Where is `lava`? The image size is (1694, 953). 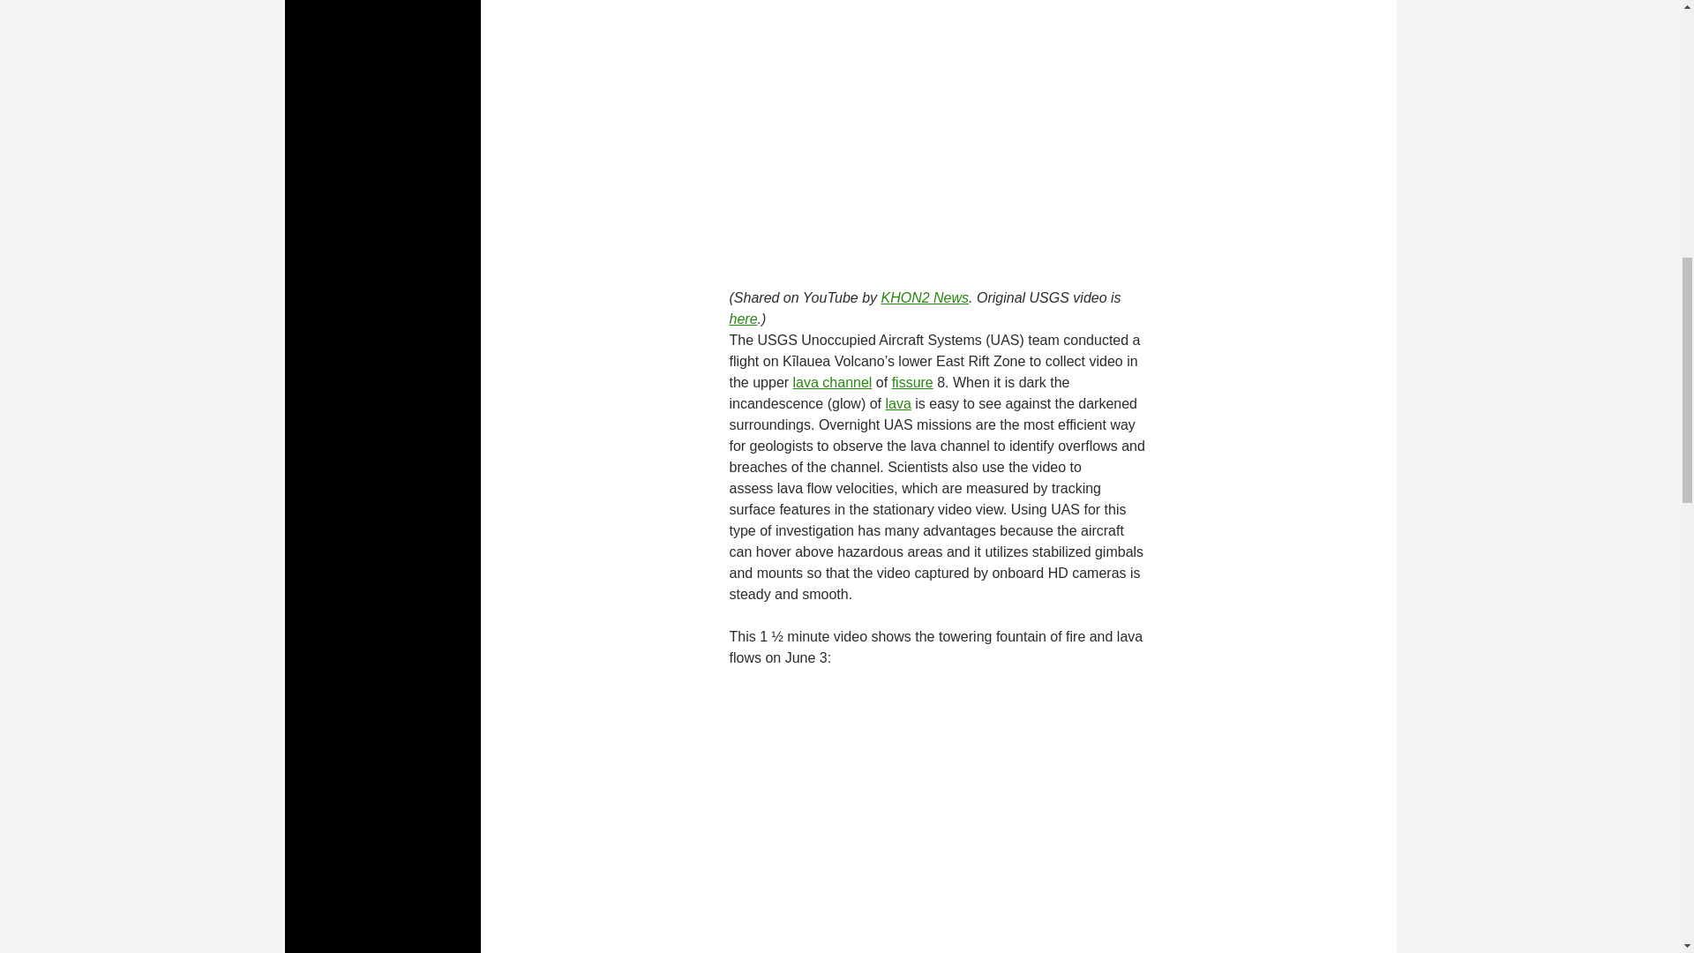 lava is located at coordinates (897, 403).